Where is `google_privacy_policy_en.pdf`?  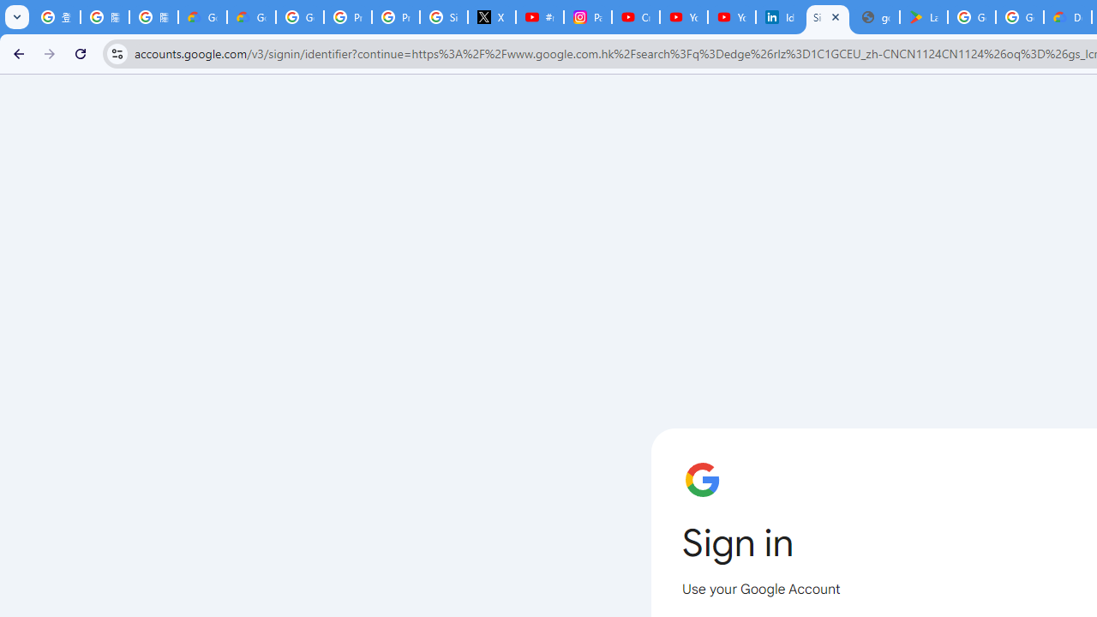 google_privacy_policy_en.pdf is located at coordinates (876, 17).